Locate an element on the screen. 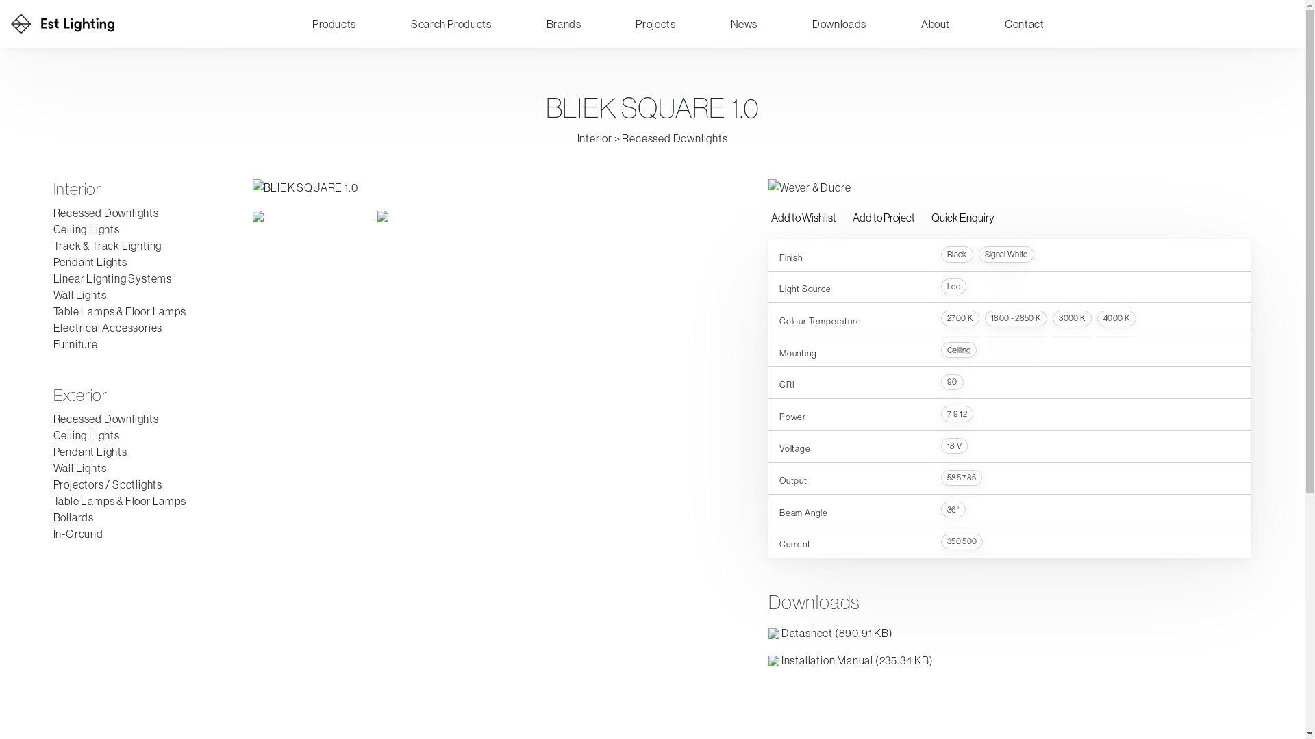 The width and height of the screenshot is (1315, 739). Track & Track Lighting is located at coordinates (108, 246).